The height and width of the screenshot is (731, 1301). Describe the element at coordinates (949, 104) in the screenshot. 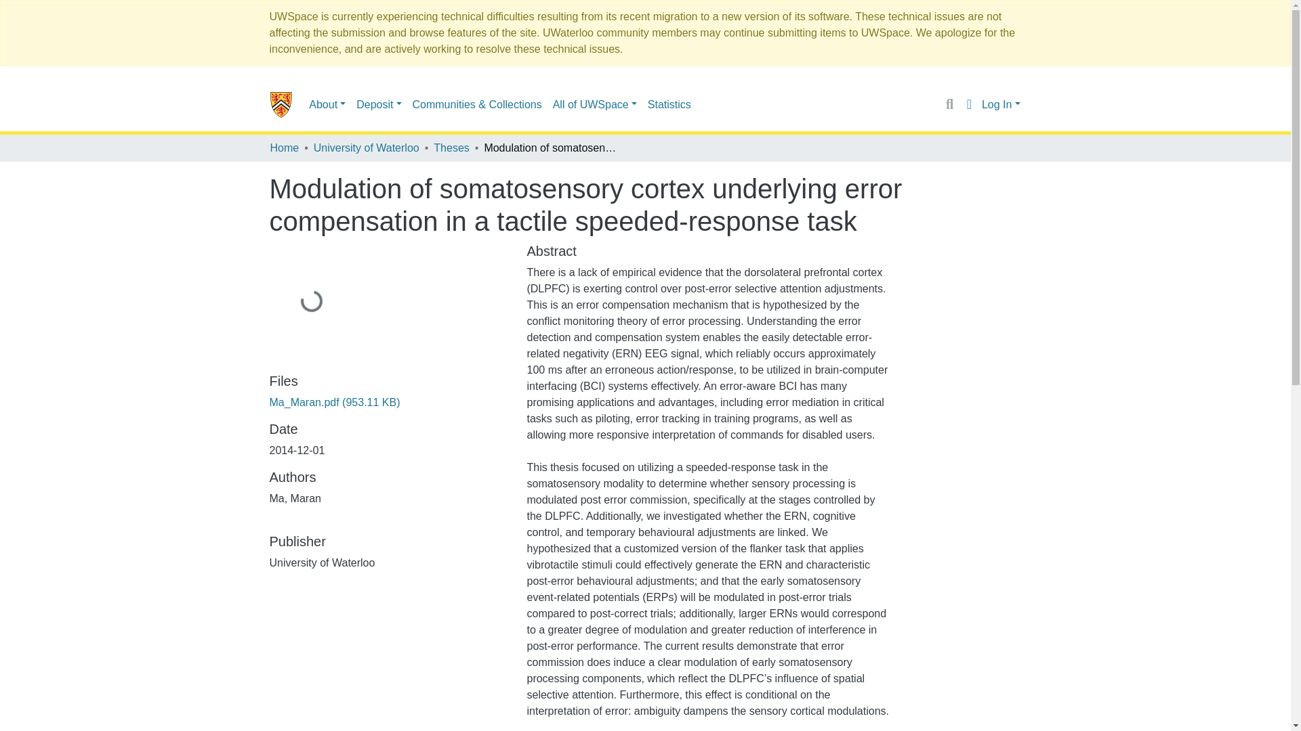

I see `Search` at that location.